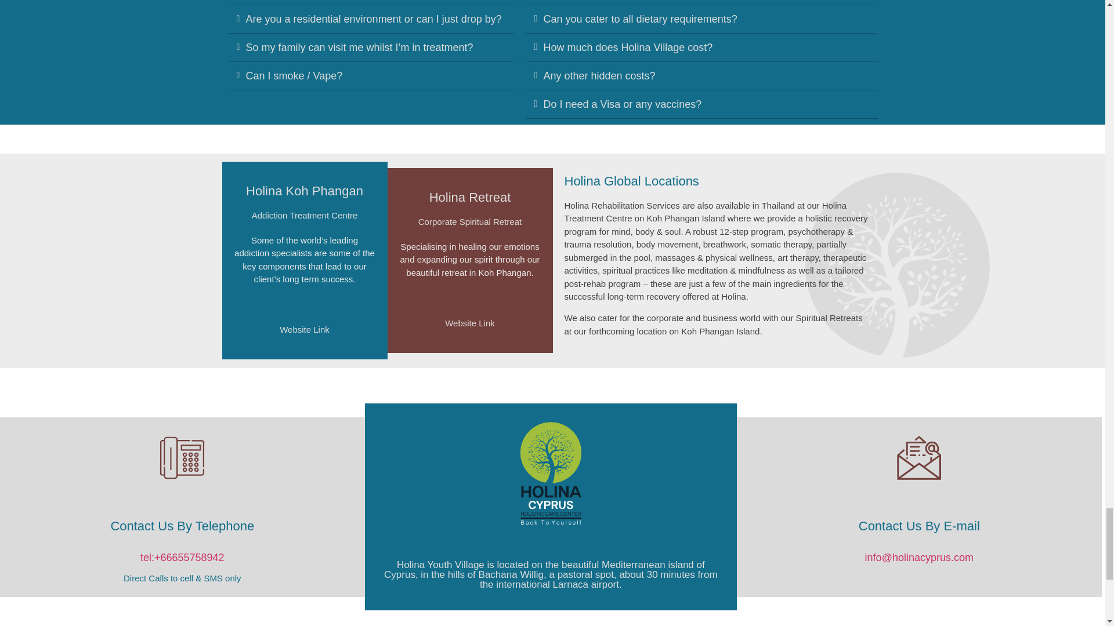 The image size is (1114, 626). Describe the element at coordinates (639, 19) in the screenshot. I see `Can you cater to all dietary requirements?` at that location.